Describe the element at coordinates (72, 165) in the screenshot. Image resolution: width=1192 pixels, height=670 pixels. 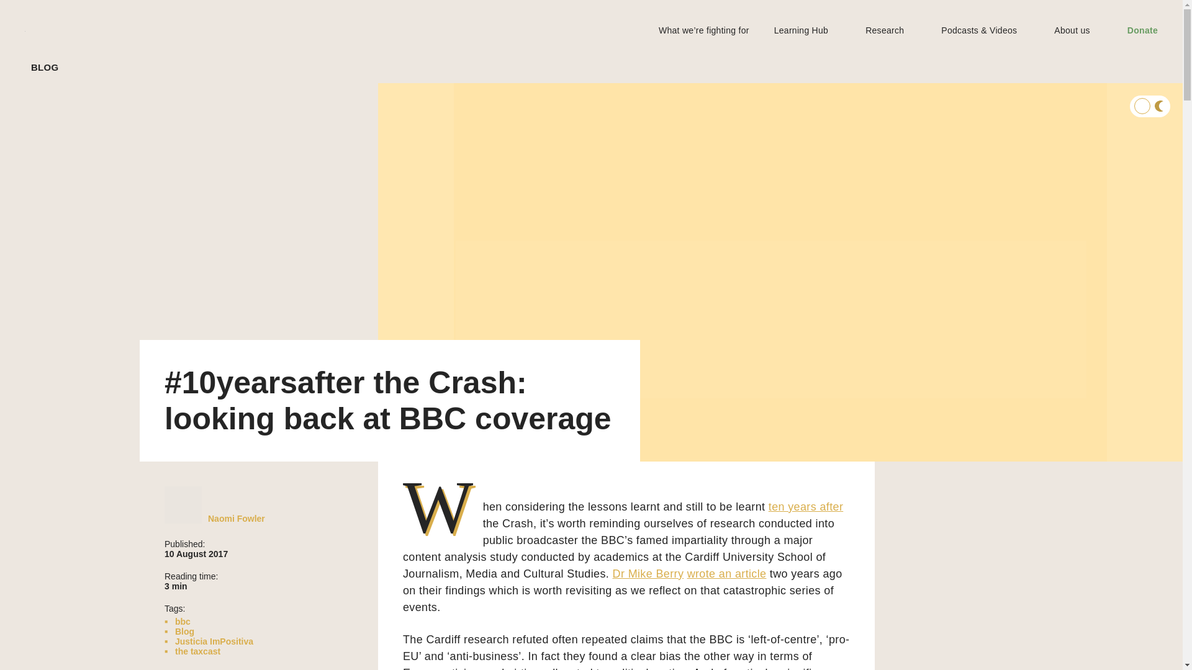
I see `Podcasts` at that location.